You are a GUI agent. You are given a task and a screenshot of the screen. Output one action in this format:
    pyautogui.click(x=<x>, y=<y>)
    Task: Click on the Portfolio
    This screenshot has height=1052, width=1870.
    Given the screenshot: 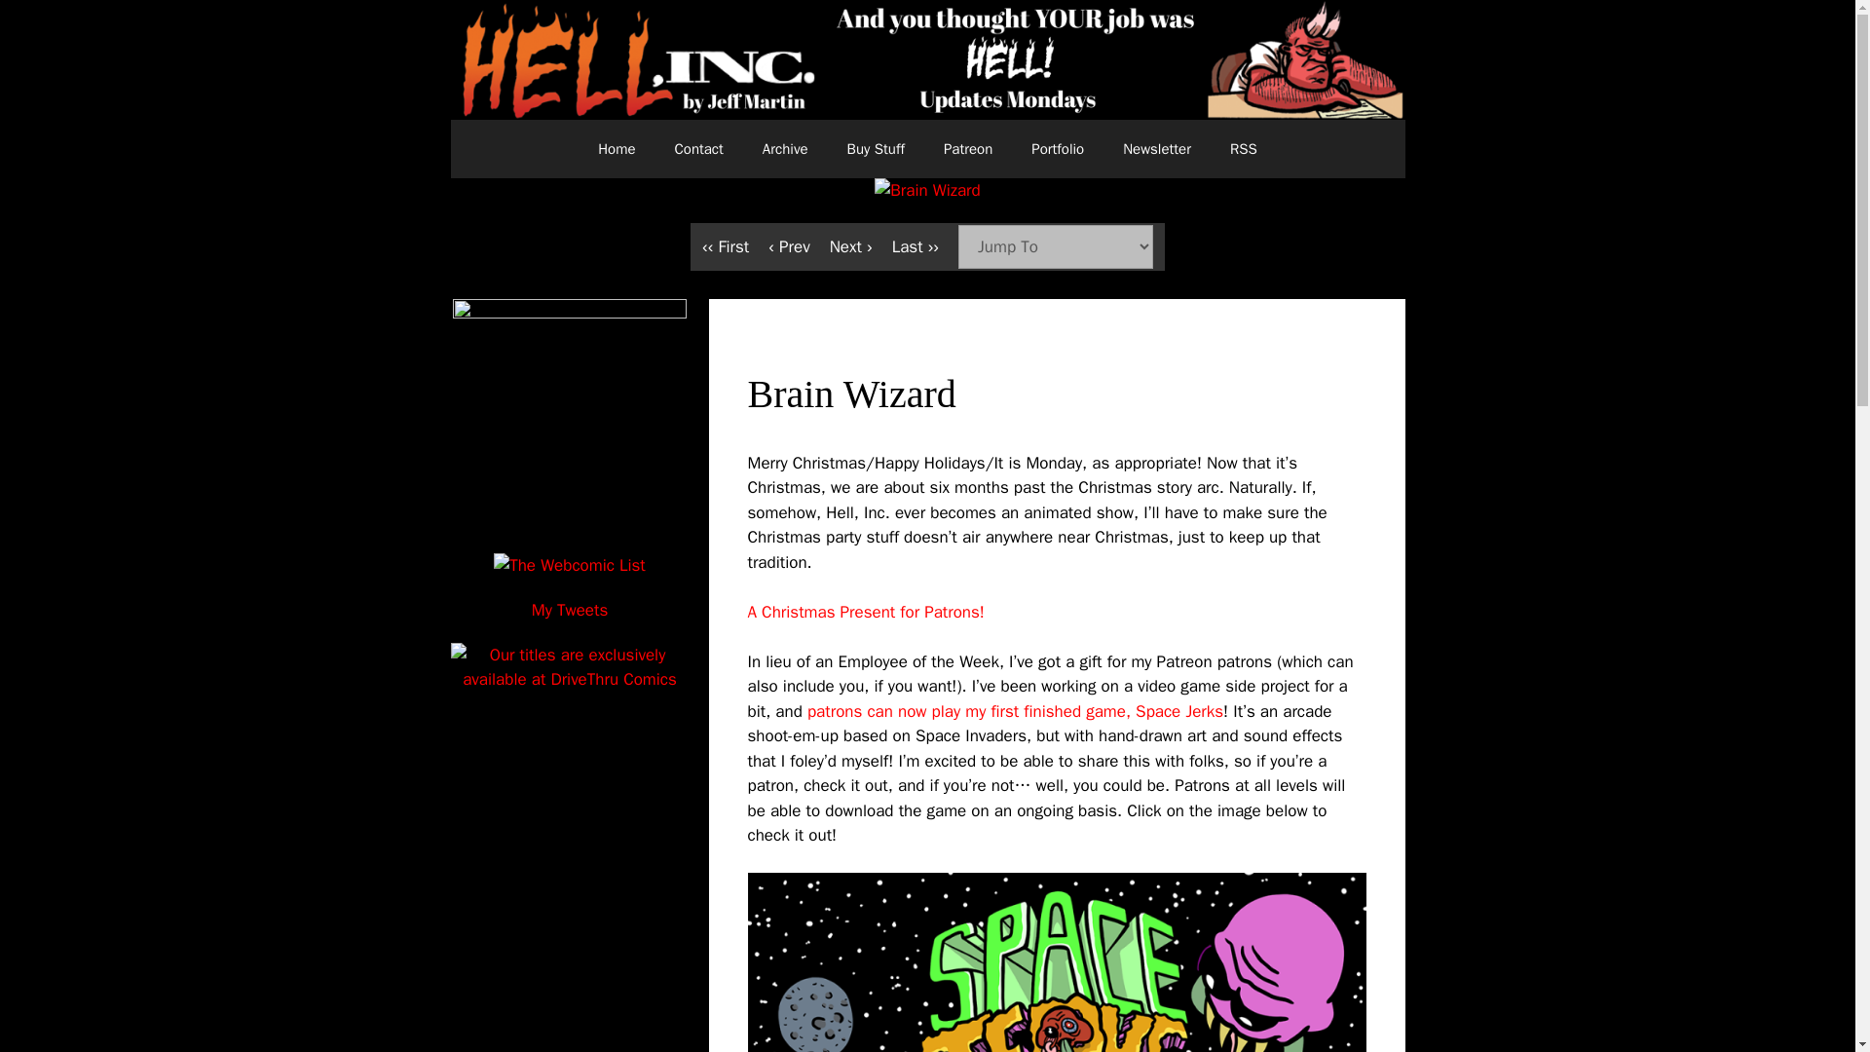 What is the action you would take?
    pyautogui.click(x=1057, y=148)
    